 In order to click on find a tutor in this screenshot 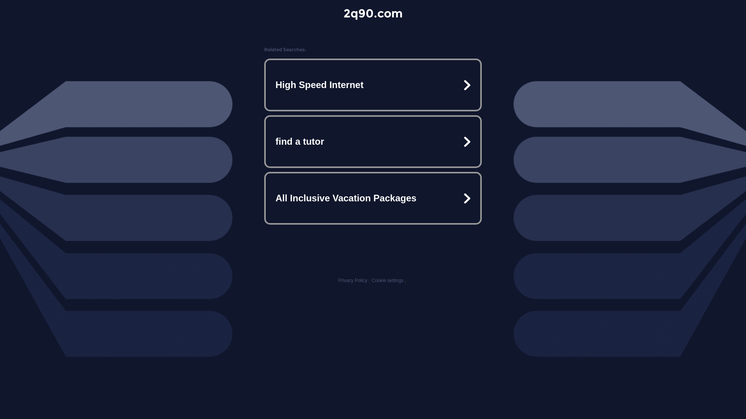, I will do `click(373, 142)`.